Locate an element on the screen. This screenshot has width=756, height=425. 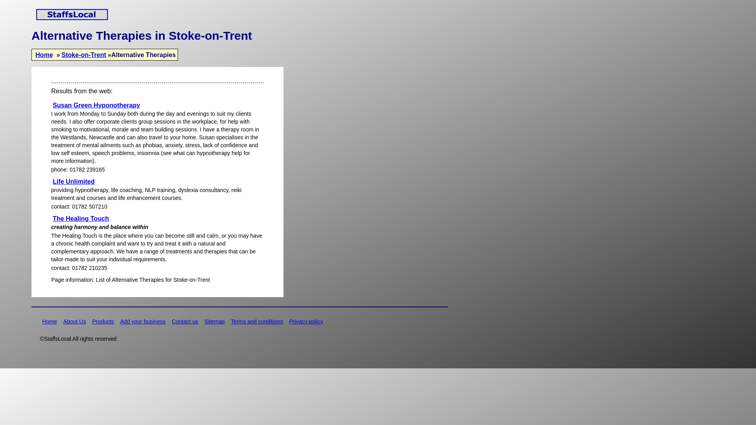
Home is located at coordinates (44, 55).